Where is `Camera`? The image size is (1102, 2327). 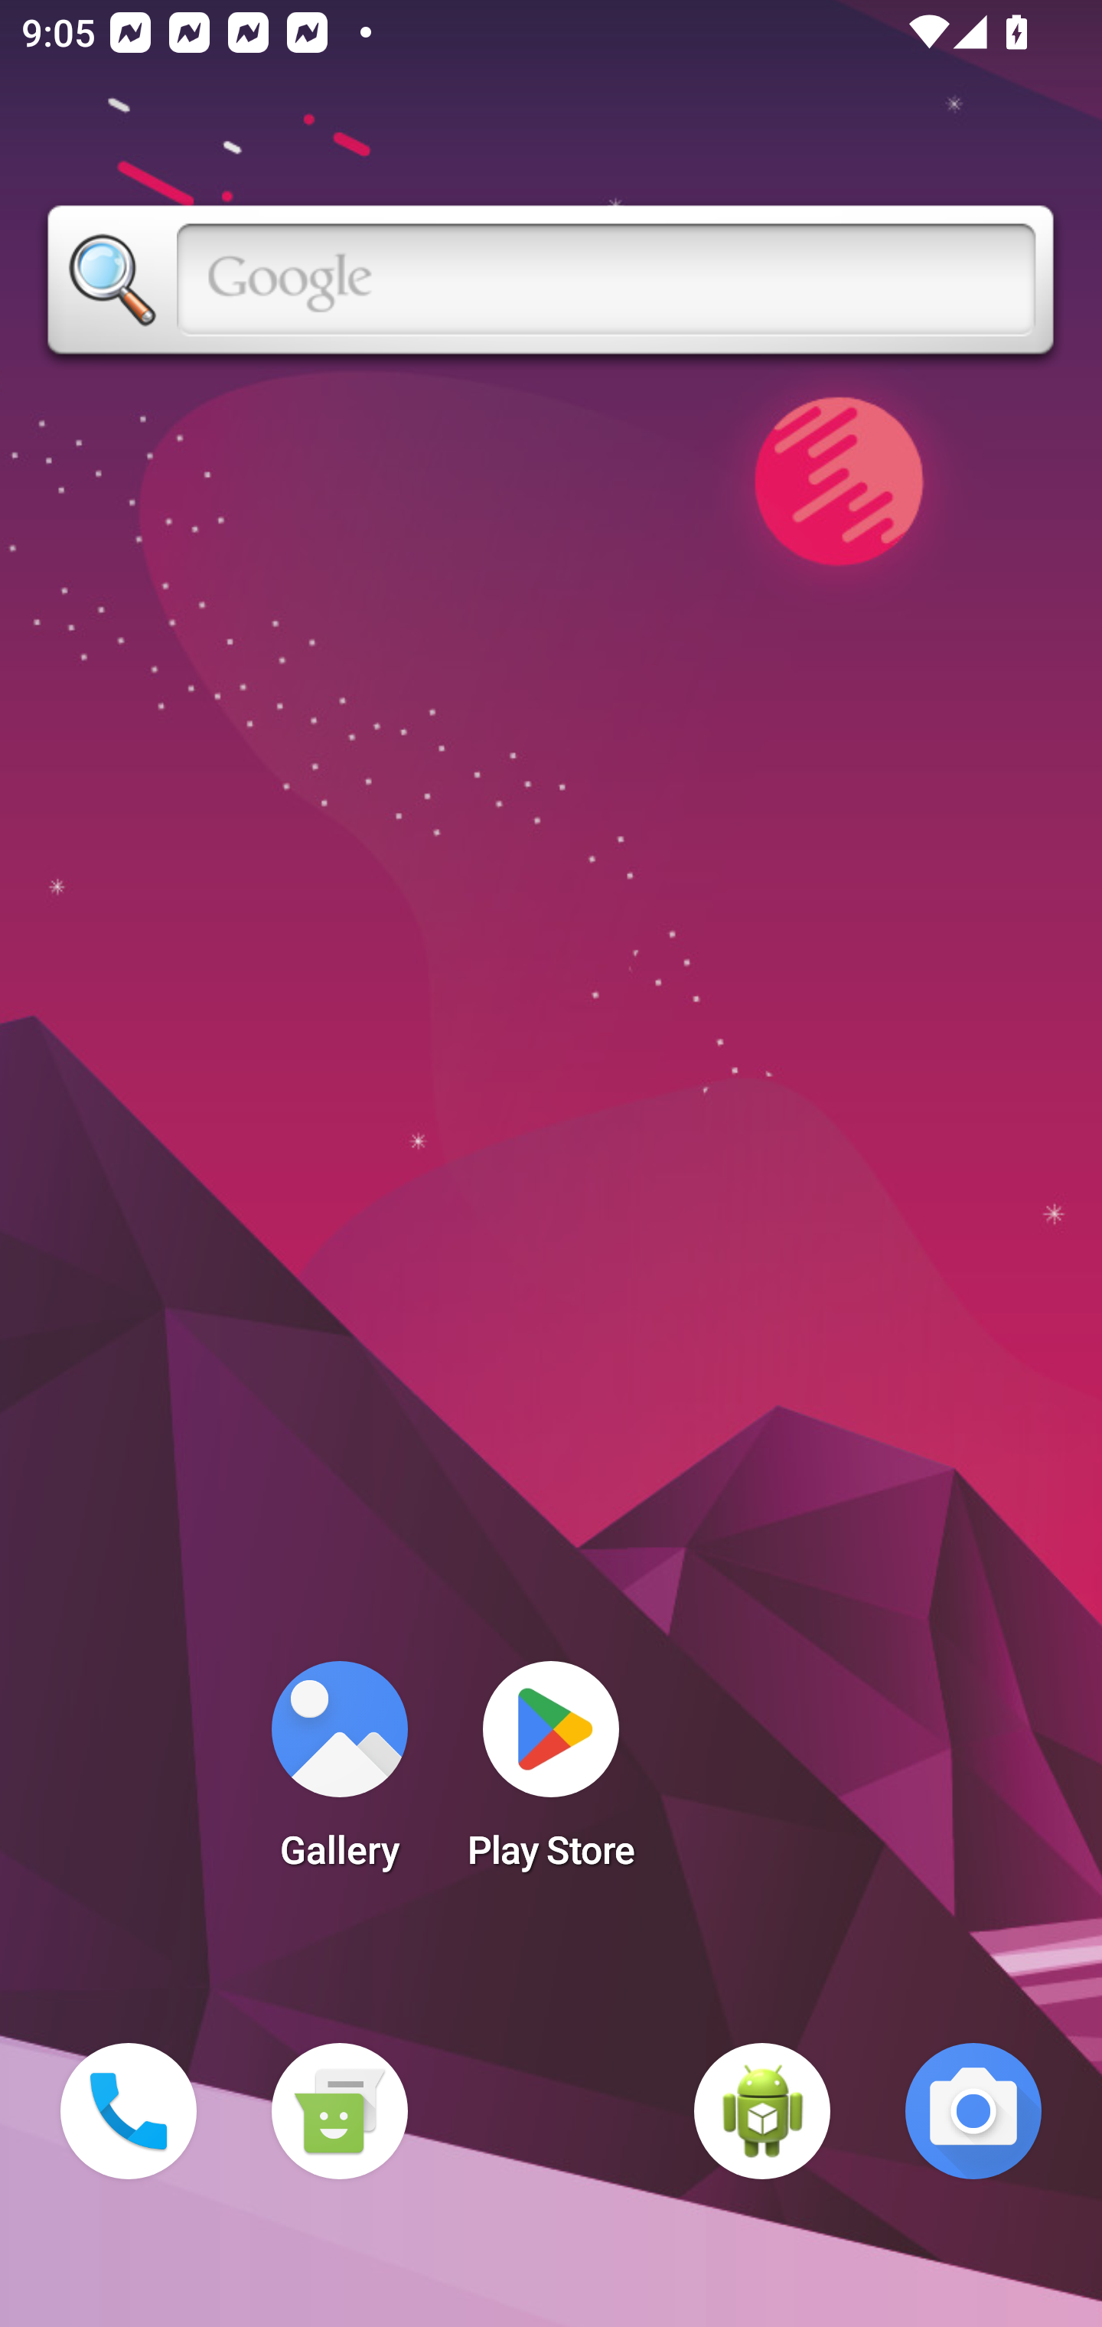 Camera is located at coordinates (973, 2111).